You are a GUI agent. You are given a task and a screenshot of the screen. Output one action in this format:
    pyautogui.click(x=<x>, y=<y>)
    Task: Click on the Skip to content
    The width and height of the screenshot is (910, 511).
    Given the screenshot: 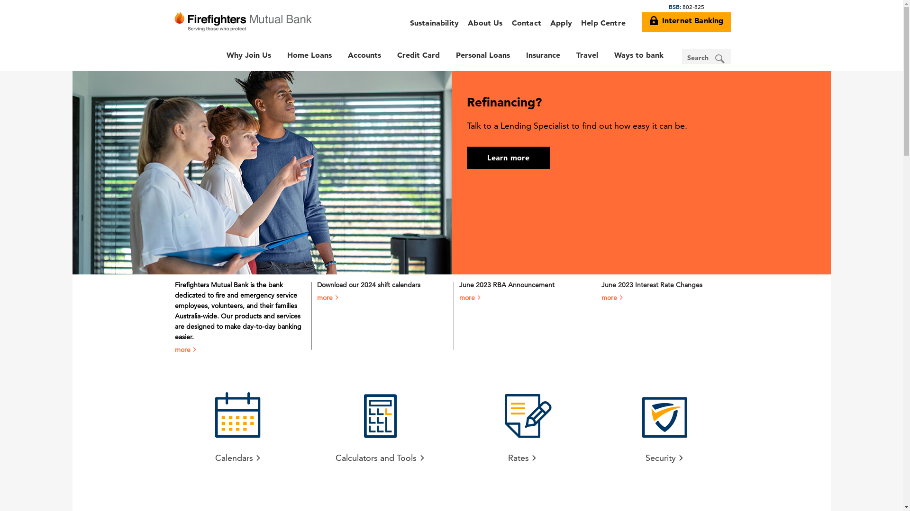 What is the action you would take?
    pyautogui.click(x=451, y=0)
    